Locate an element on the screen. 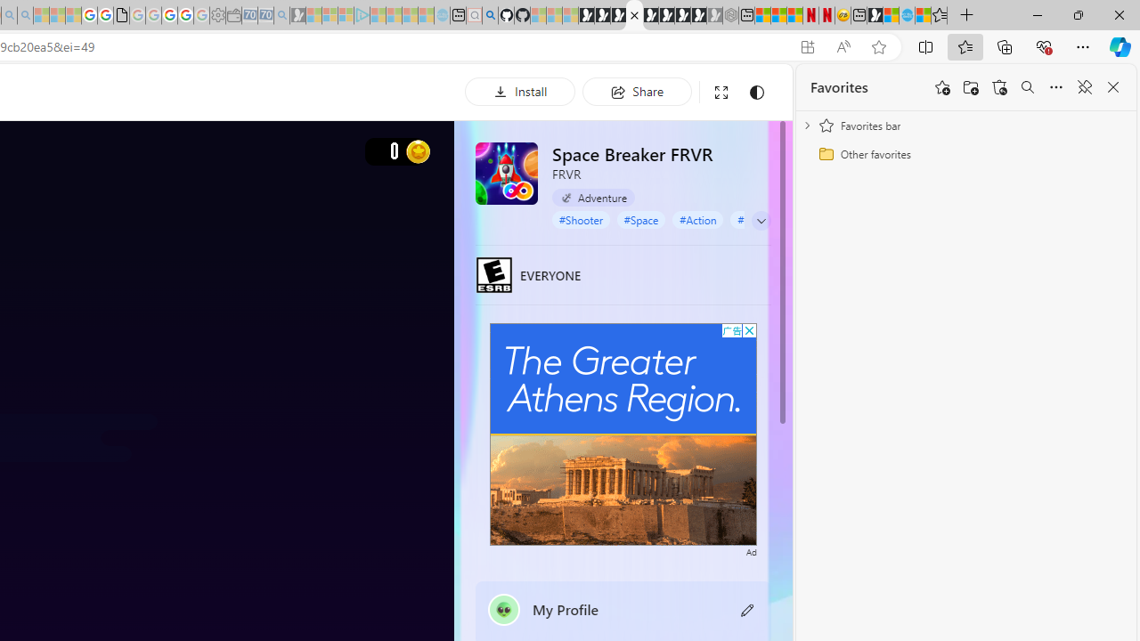  Install is located at coordinates (520, 91).